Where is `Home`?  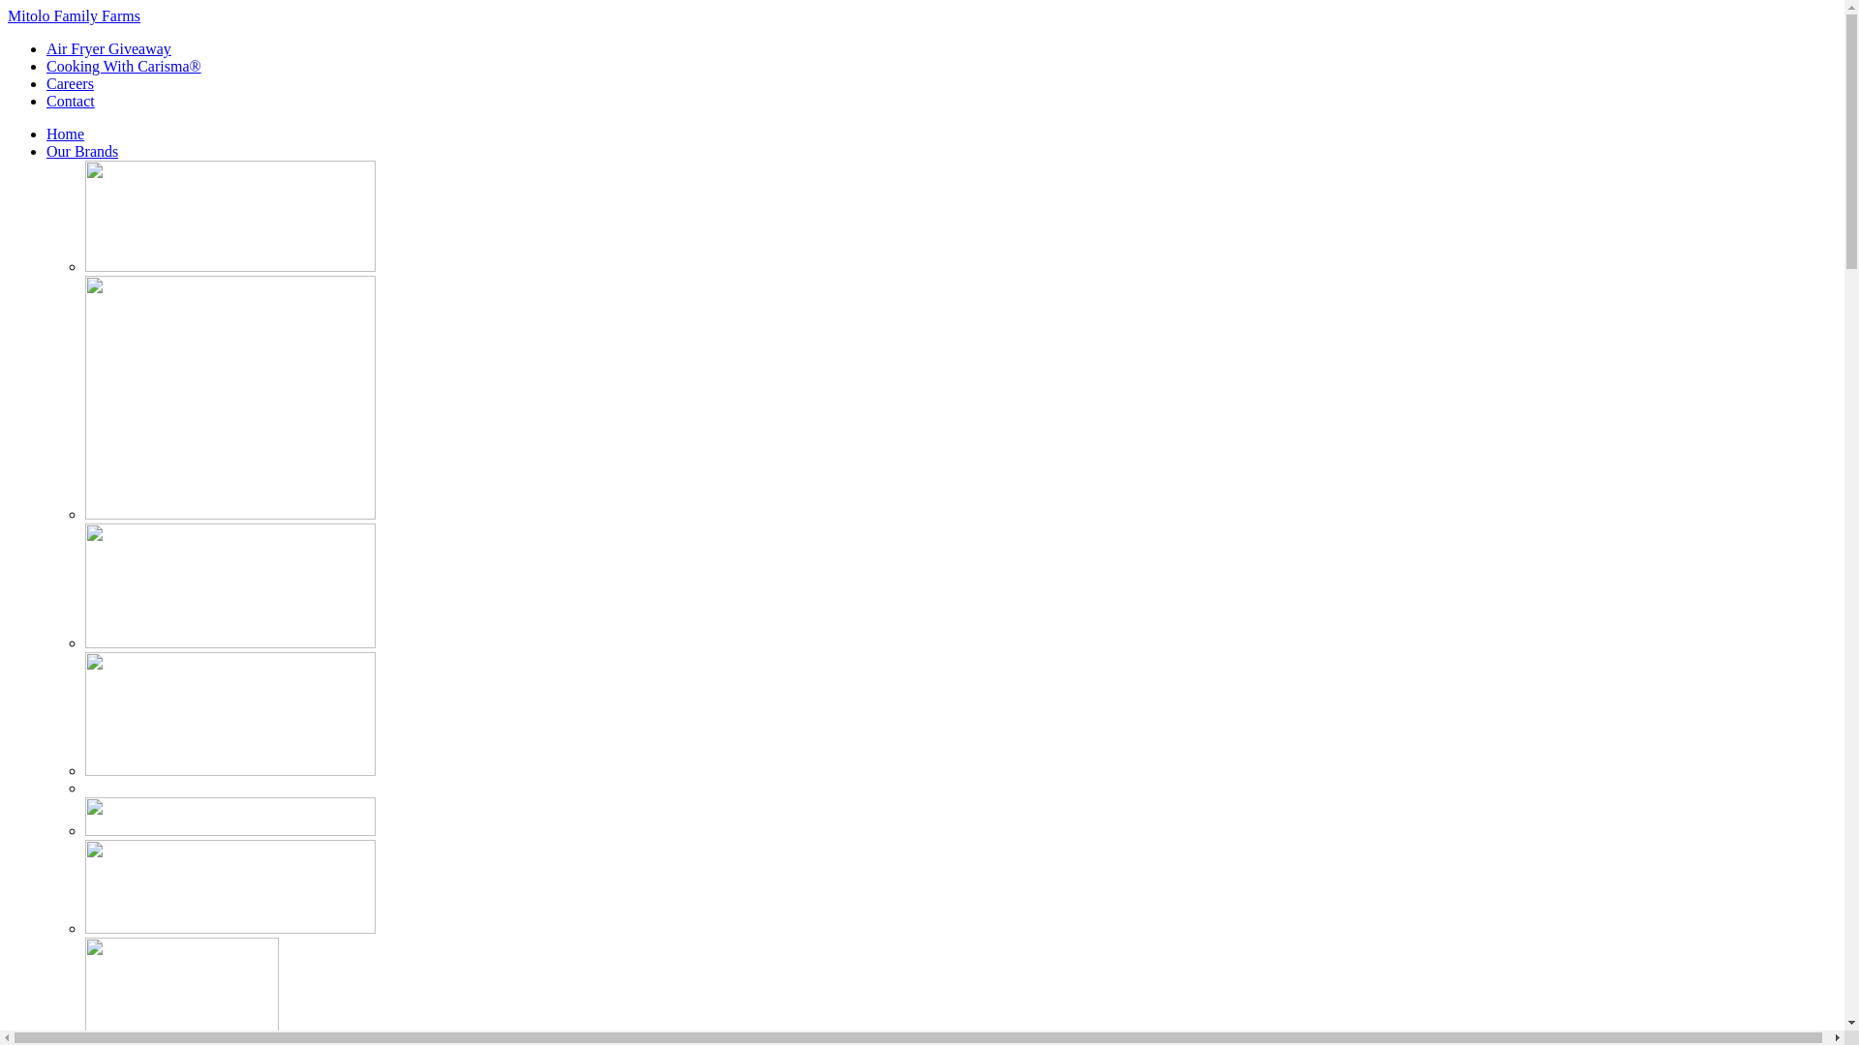 Home is located at coordinates (66, 134).